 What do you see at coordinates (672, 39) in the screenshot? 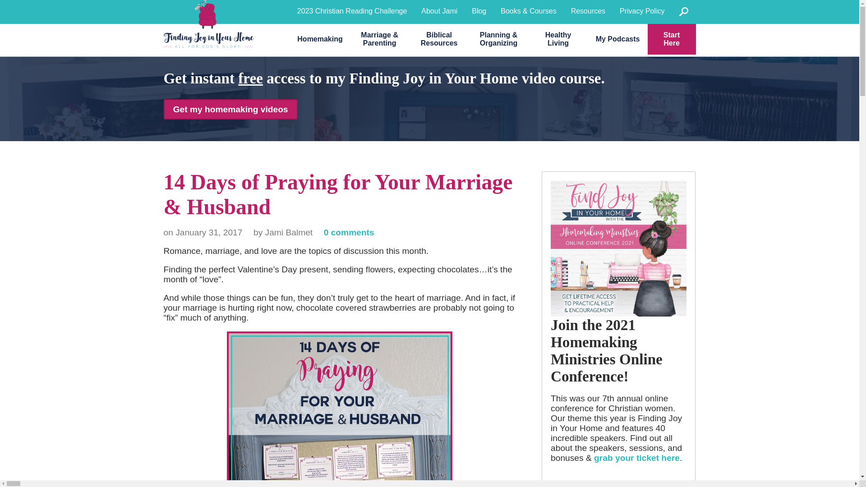
I see `Start Here` at bounding box center [672, 39].